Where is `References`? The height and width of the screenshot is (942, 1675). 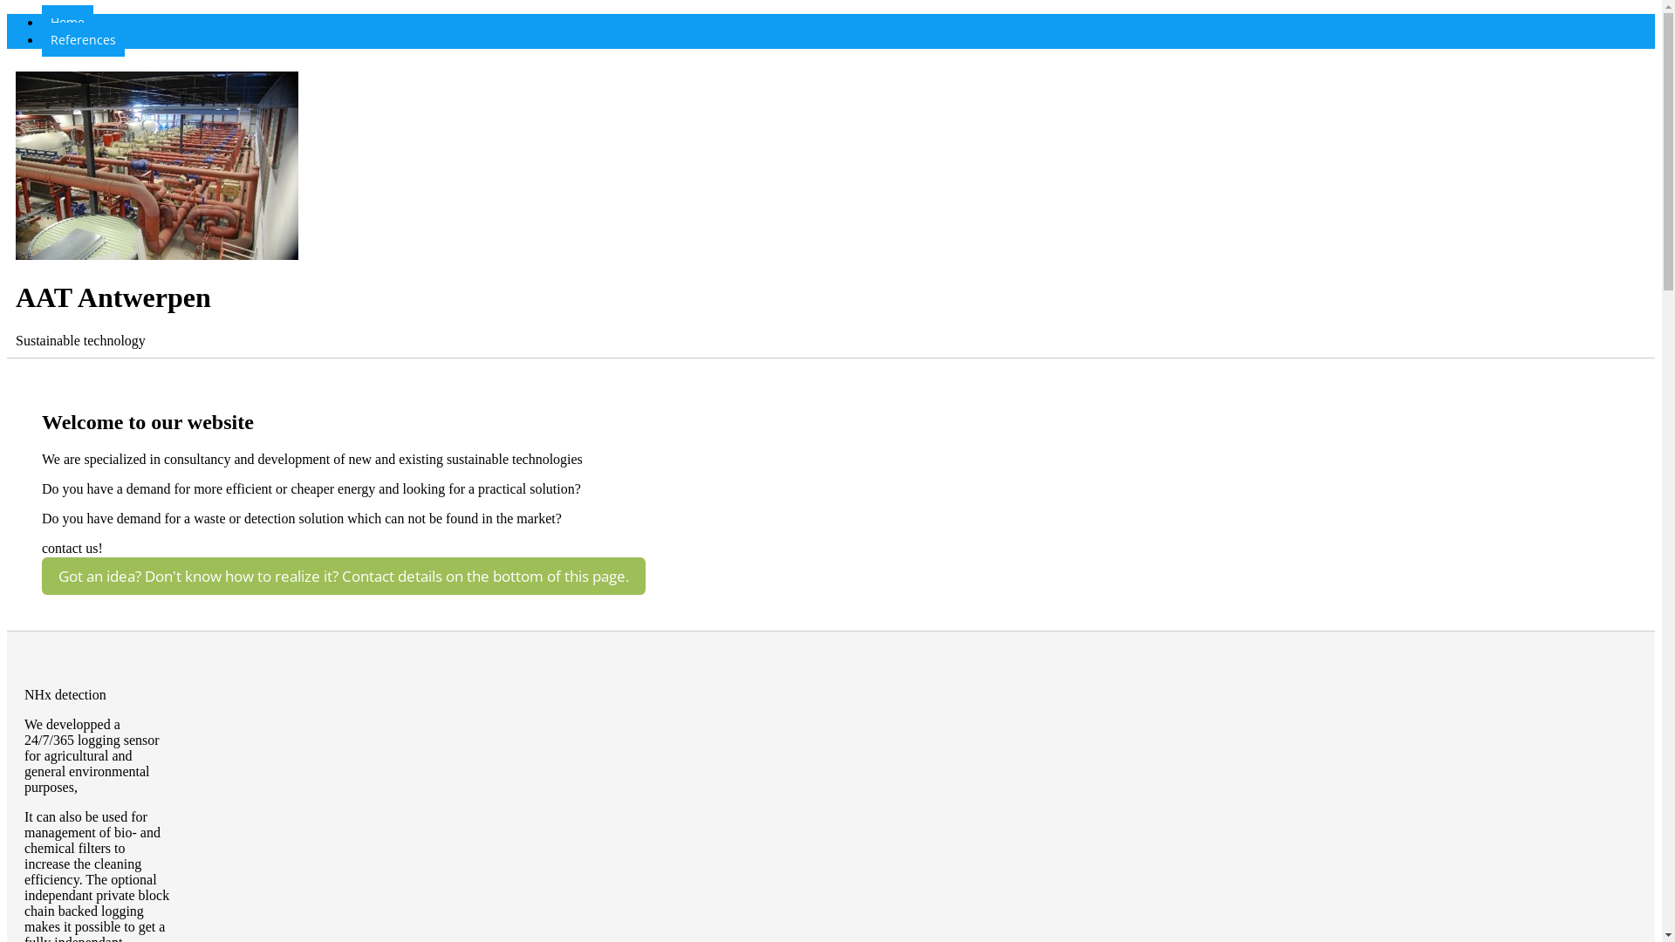
References is located at coordinates (84, 40).